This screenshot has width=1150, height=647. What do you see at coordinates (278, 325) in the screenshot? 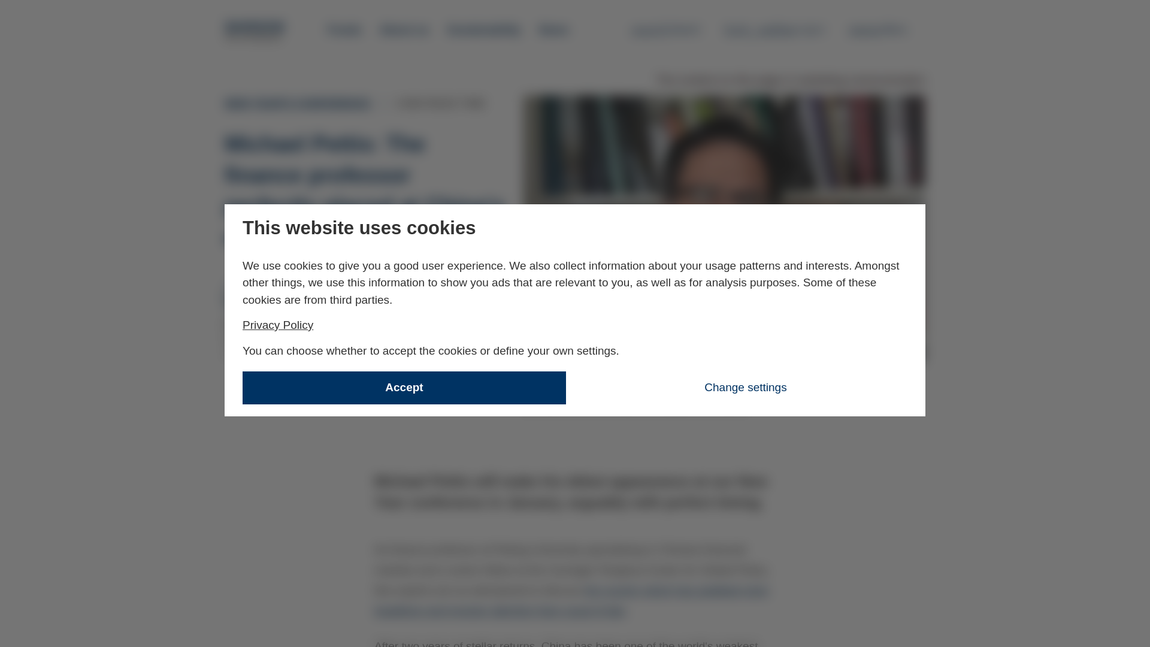
I see `SKAGEN Funds` at bounding box center [278, 325].